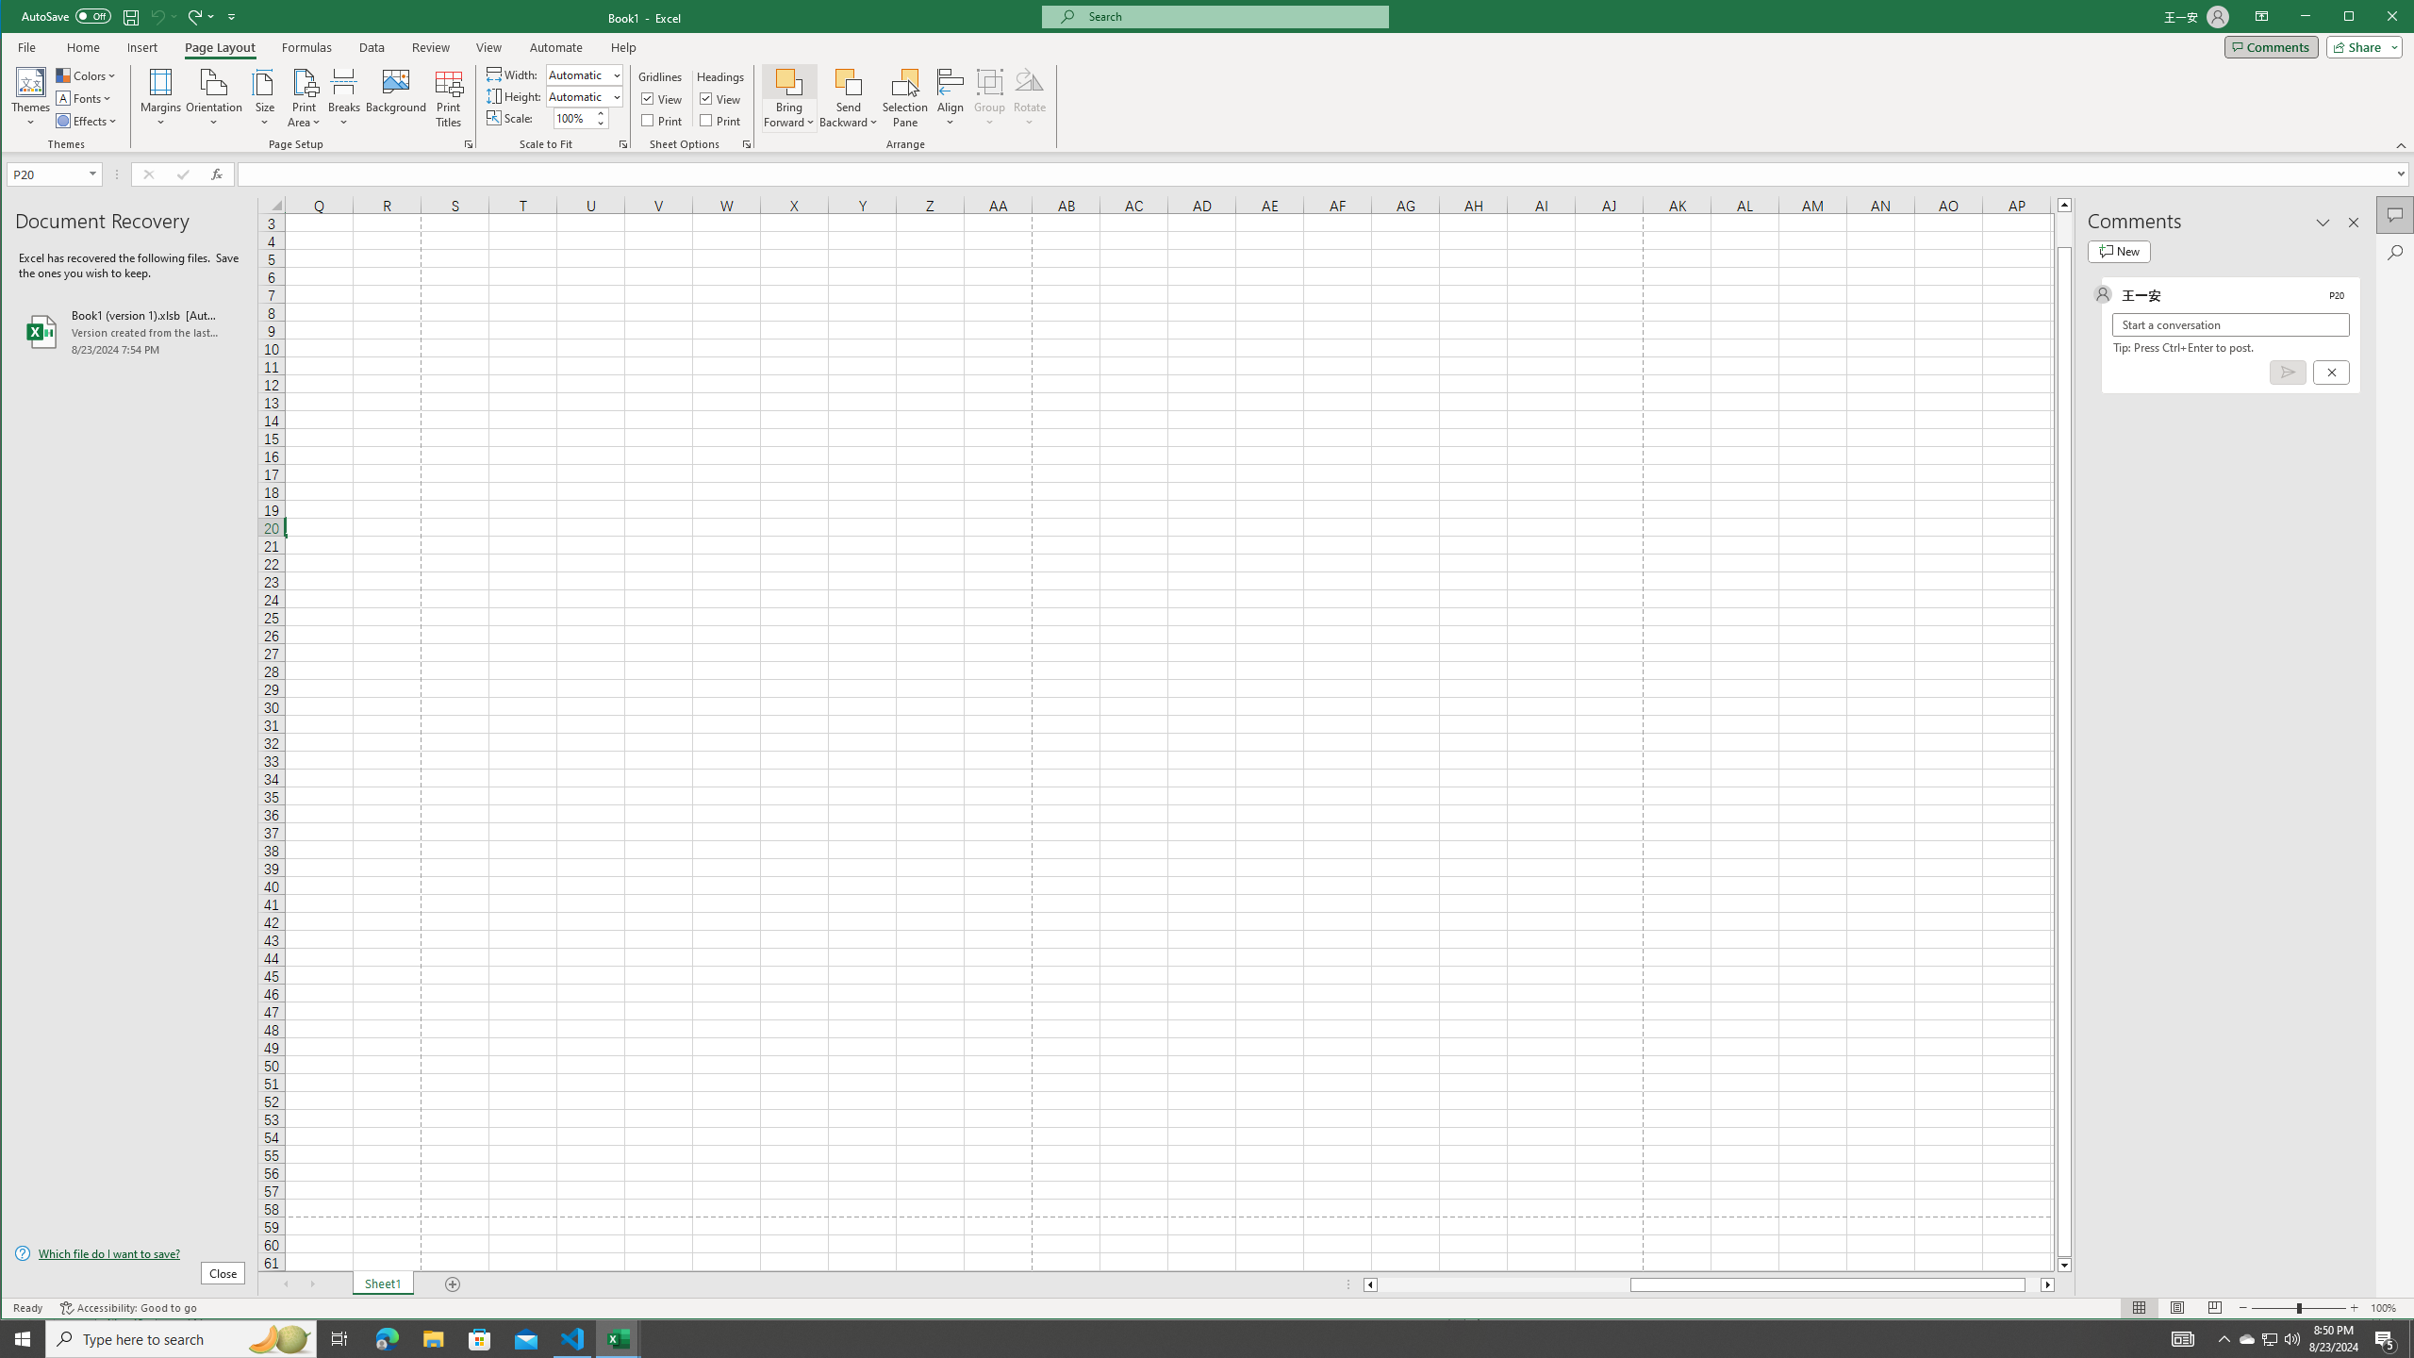  What do you see at coordinates (1208, 76) in the screenshot?
I see `Class: MsoCommandBar` at bounding box center [1208, 76].